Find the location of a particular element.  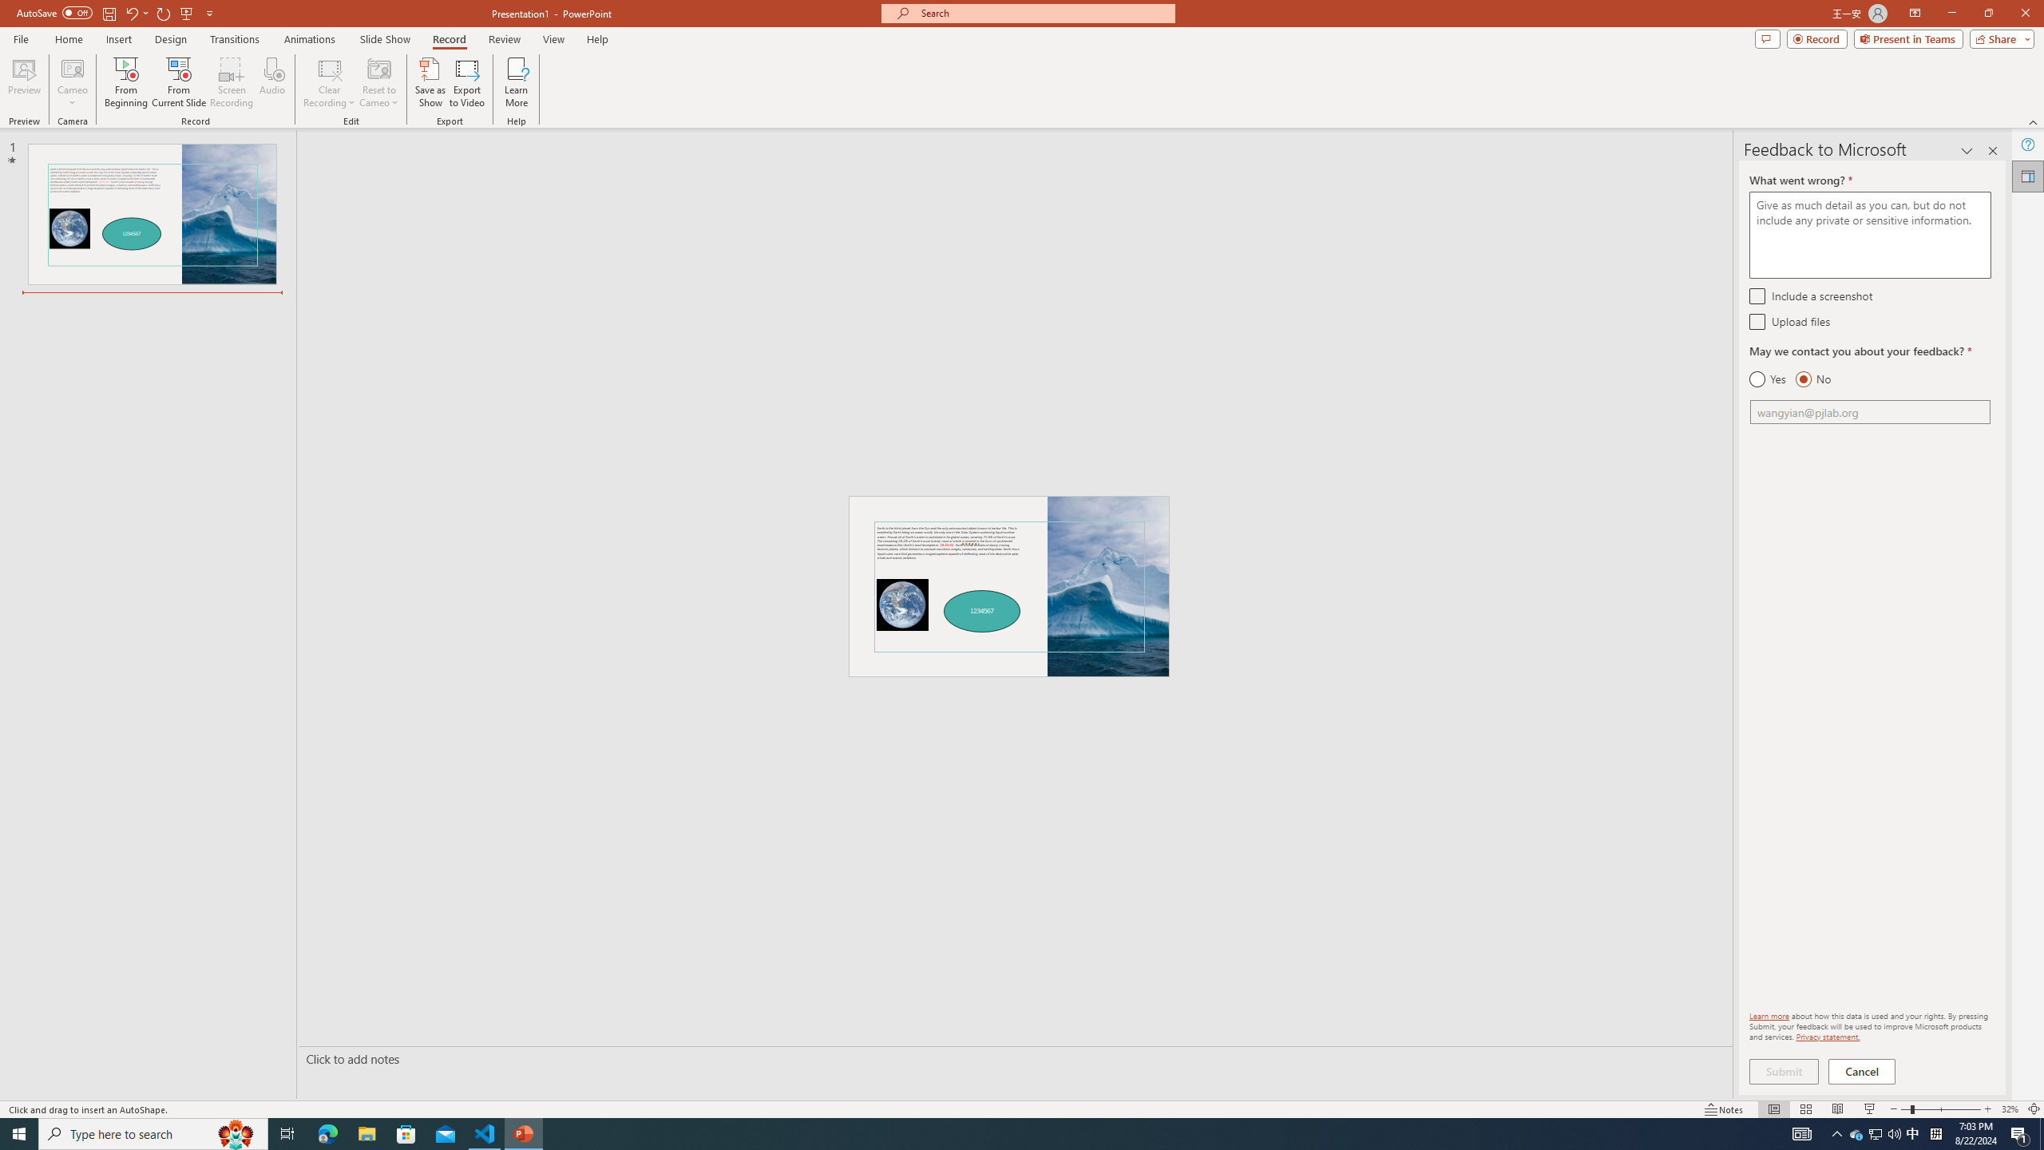

Notes  is located at coordinates (1724, 1109).